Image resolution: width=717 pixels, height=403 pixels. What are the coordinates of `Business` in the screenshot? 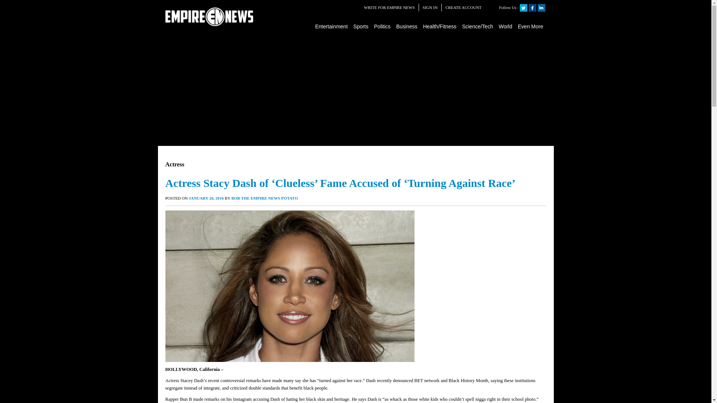 It's located at (407, 26).